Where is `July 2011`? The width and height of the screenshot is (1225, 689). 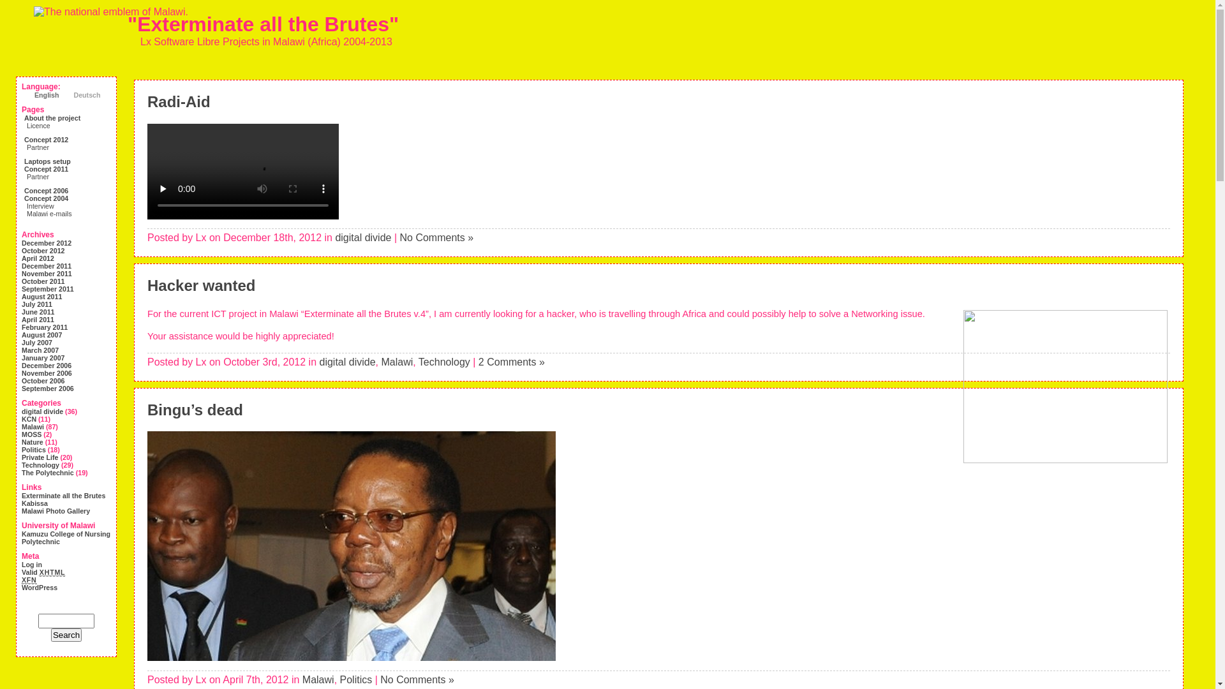
July 2011 is located at coordinates (37, 304).